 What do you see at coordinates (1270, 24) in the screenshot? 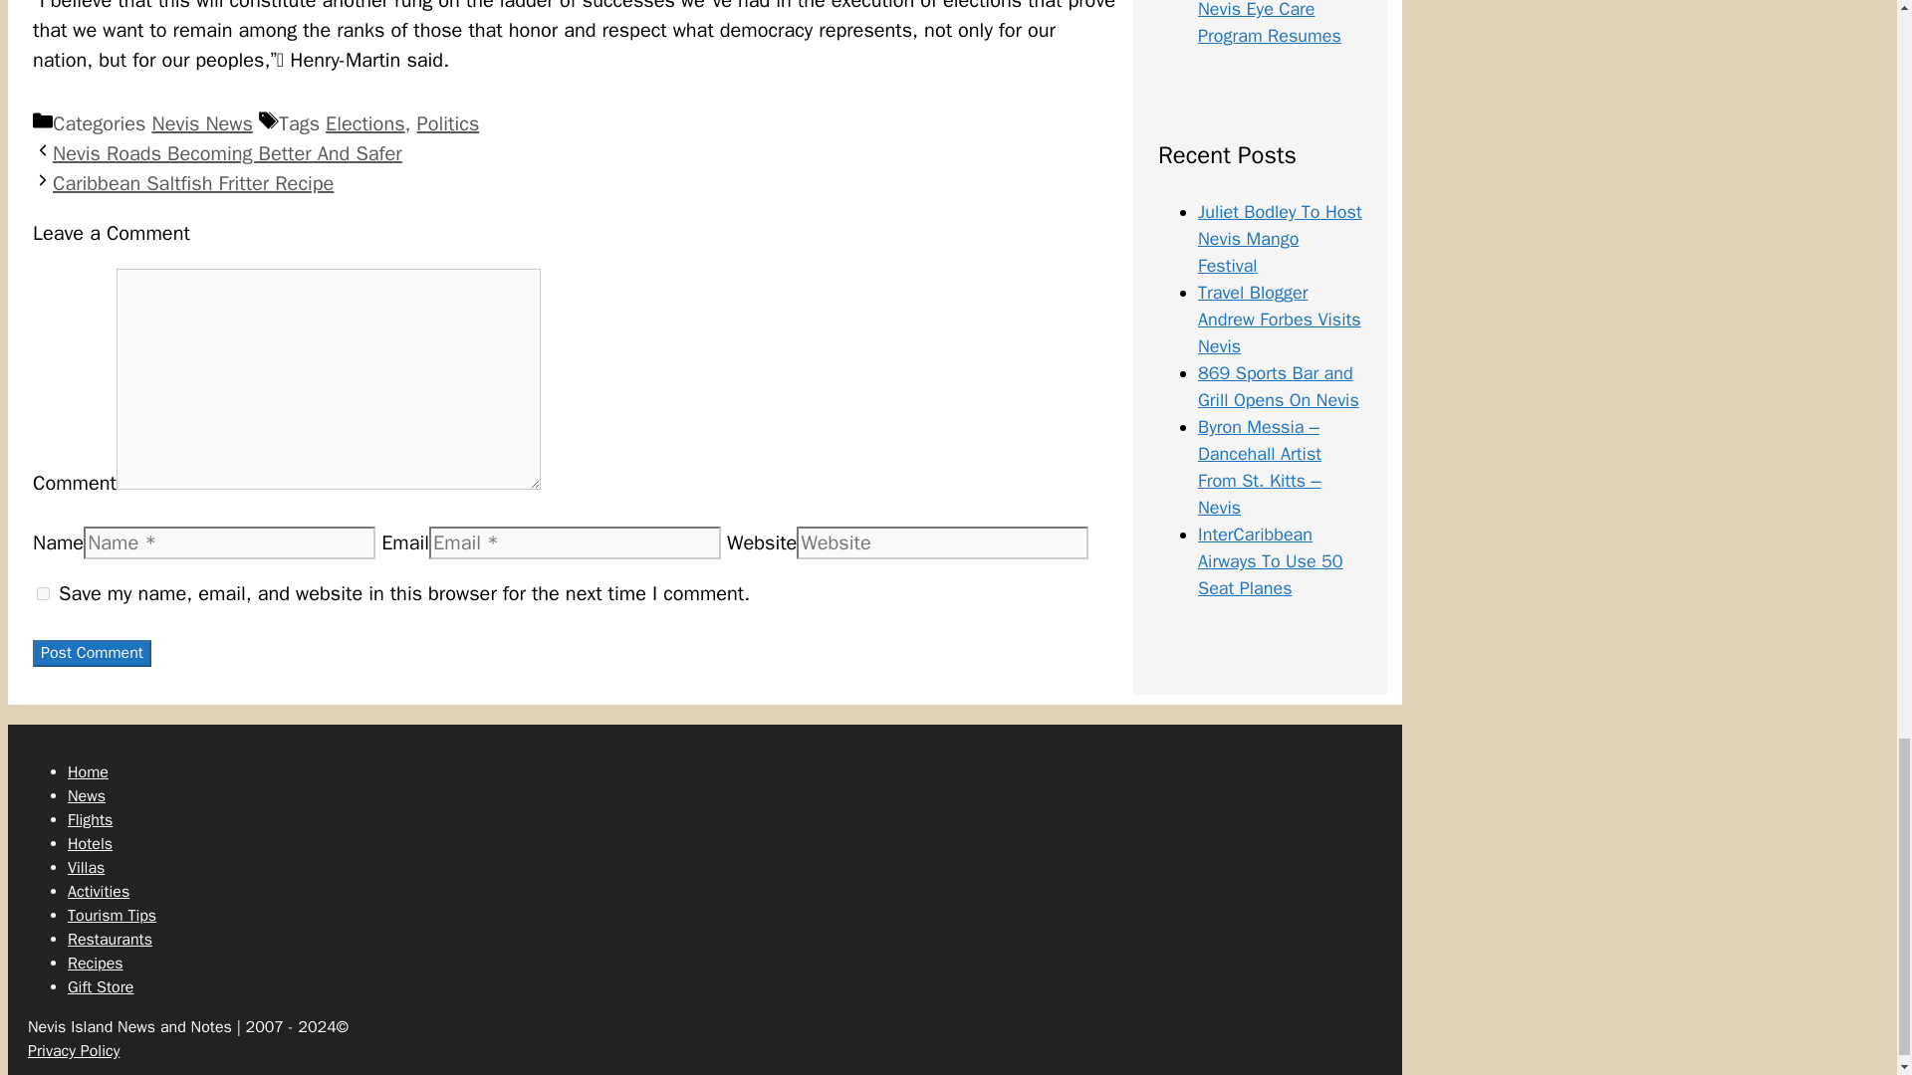
I see `Nevis Eye Care Program Resumes` at bounding box center [1270, 24].